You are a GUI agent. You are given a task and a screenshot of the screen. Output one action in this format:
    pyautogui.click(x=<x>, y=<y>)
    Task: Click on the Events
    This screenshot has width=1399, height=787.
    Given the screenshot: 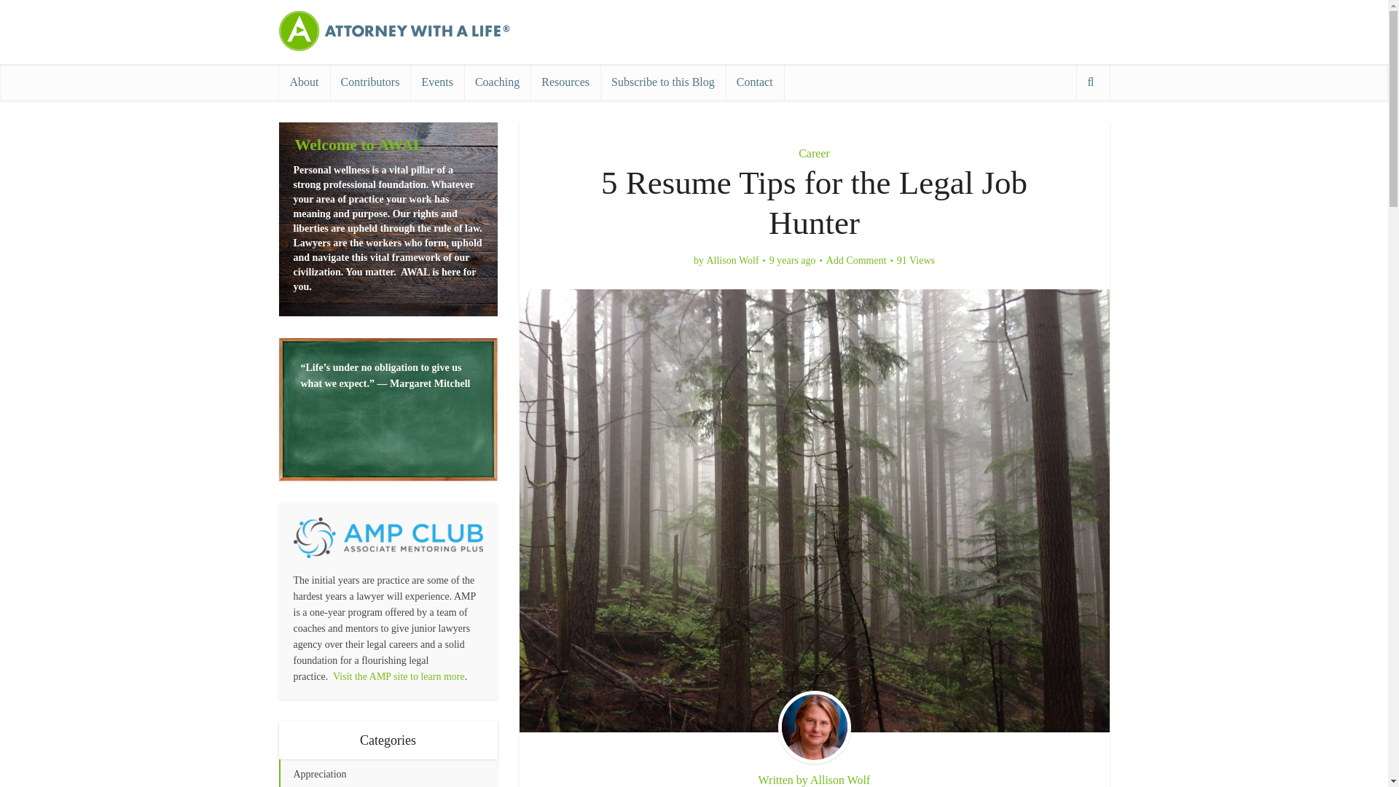 What is the action you would take?
    pyautogui.click(x=437, y=82)
    